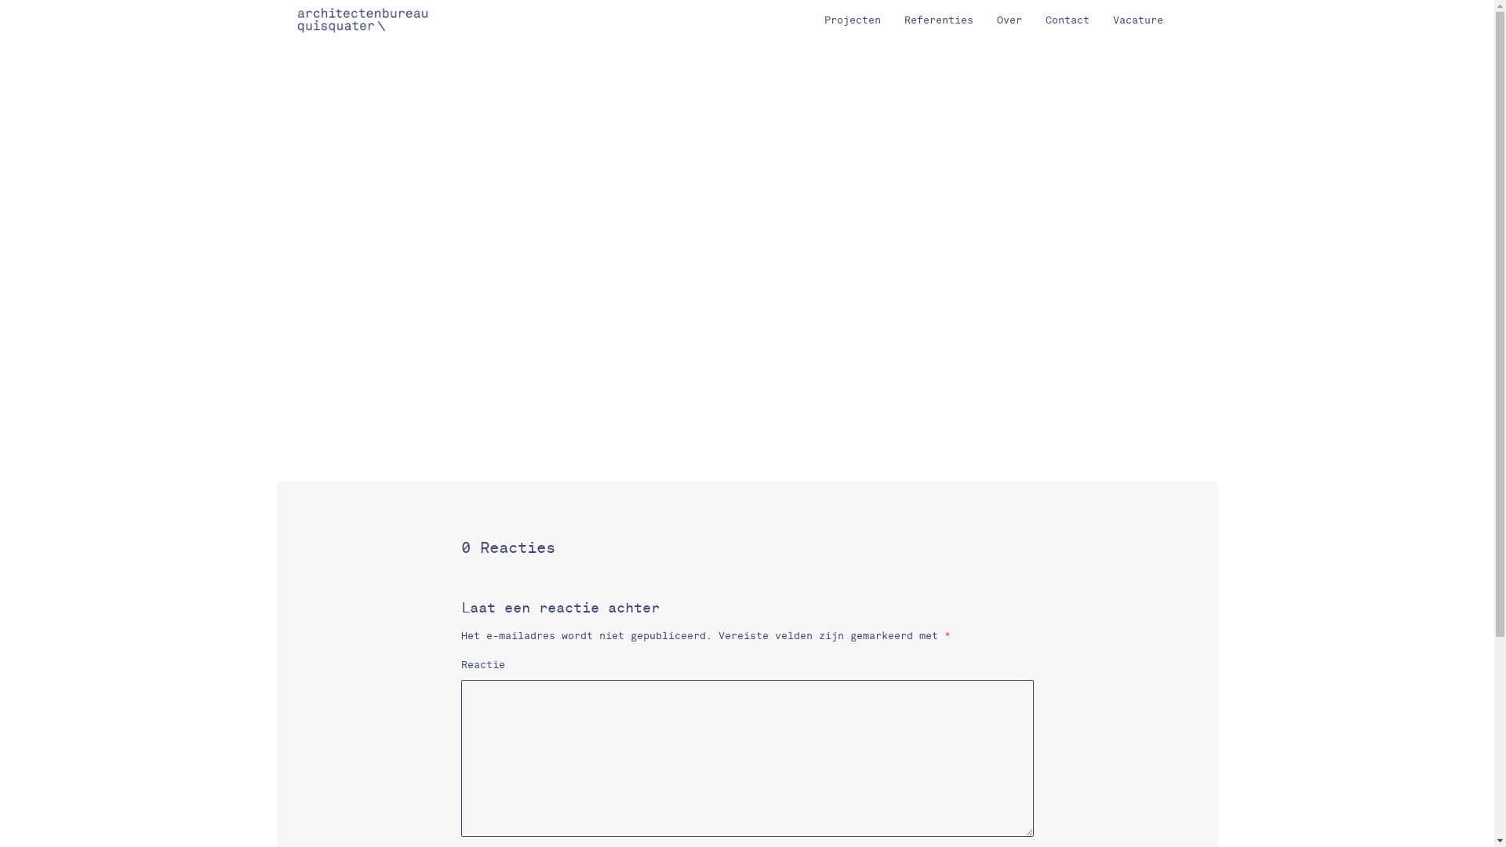 The image size is (1506, 847). I want to click on Referenties, so click(939, 20).